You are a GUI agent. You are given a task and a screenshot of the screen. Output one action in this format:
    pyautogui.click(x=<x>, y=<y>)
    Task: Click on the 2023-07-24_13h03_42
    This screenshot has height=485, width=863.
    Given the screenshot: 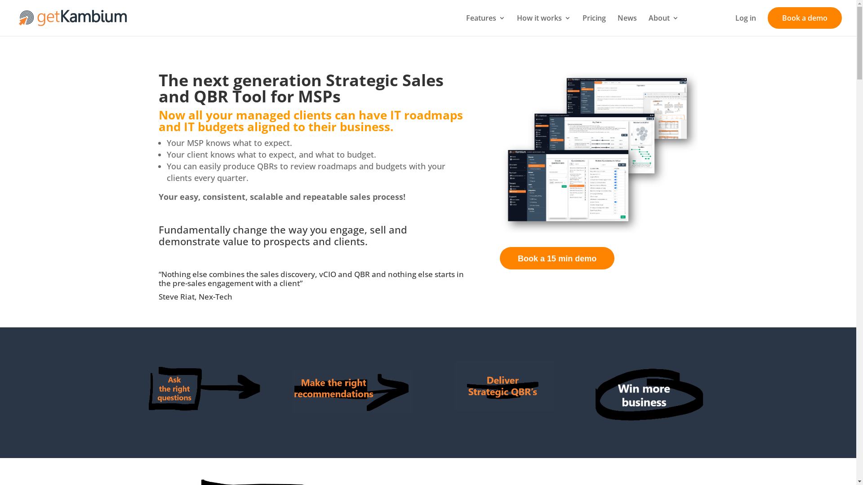 What is the action you would take?
    pyautogui.click(x=599, y=153)
    